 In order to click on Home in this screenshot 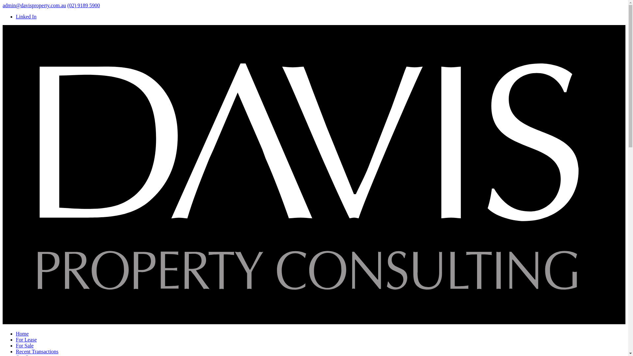, I will do `click(22, 334)`.